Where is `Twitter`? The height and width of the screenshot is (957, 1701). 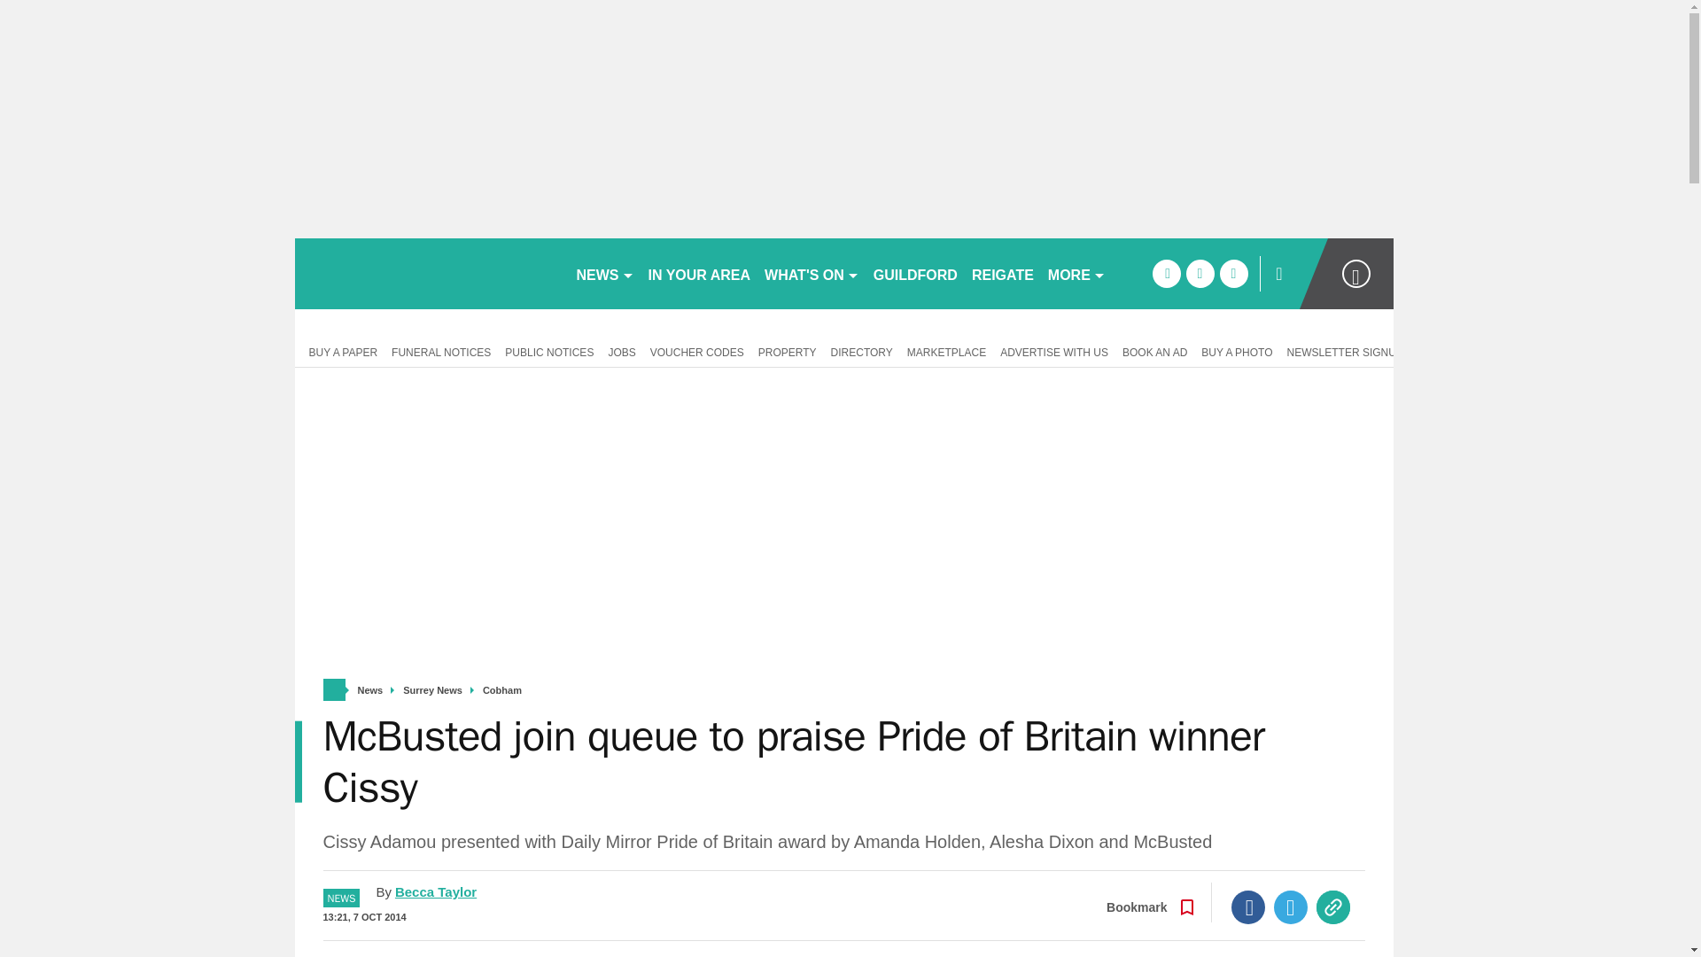 Twitter is located at coordinates (1291, 907).